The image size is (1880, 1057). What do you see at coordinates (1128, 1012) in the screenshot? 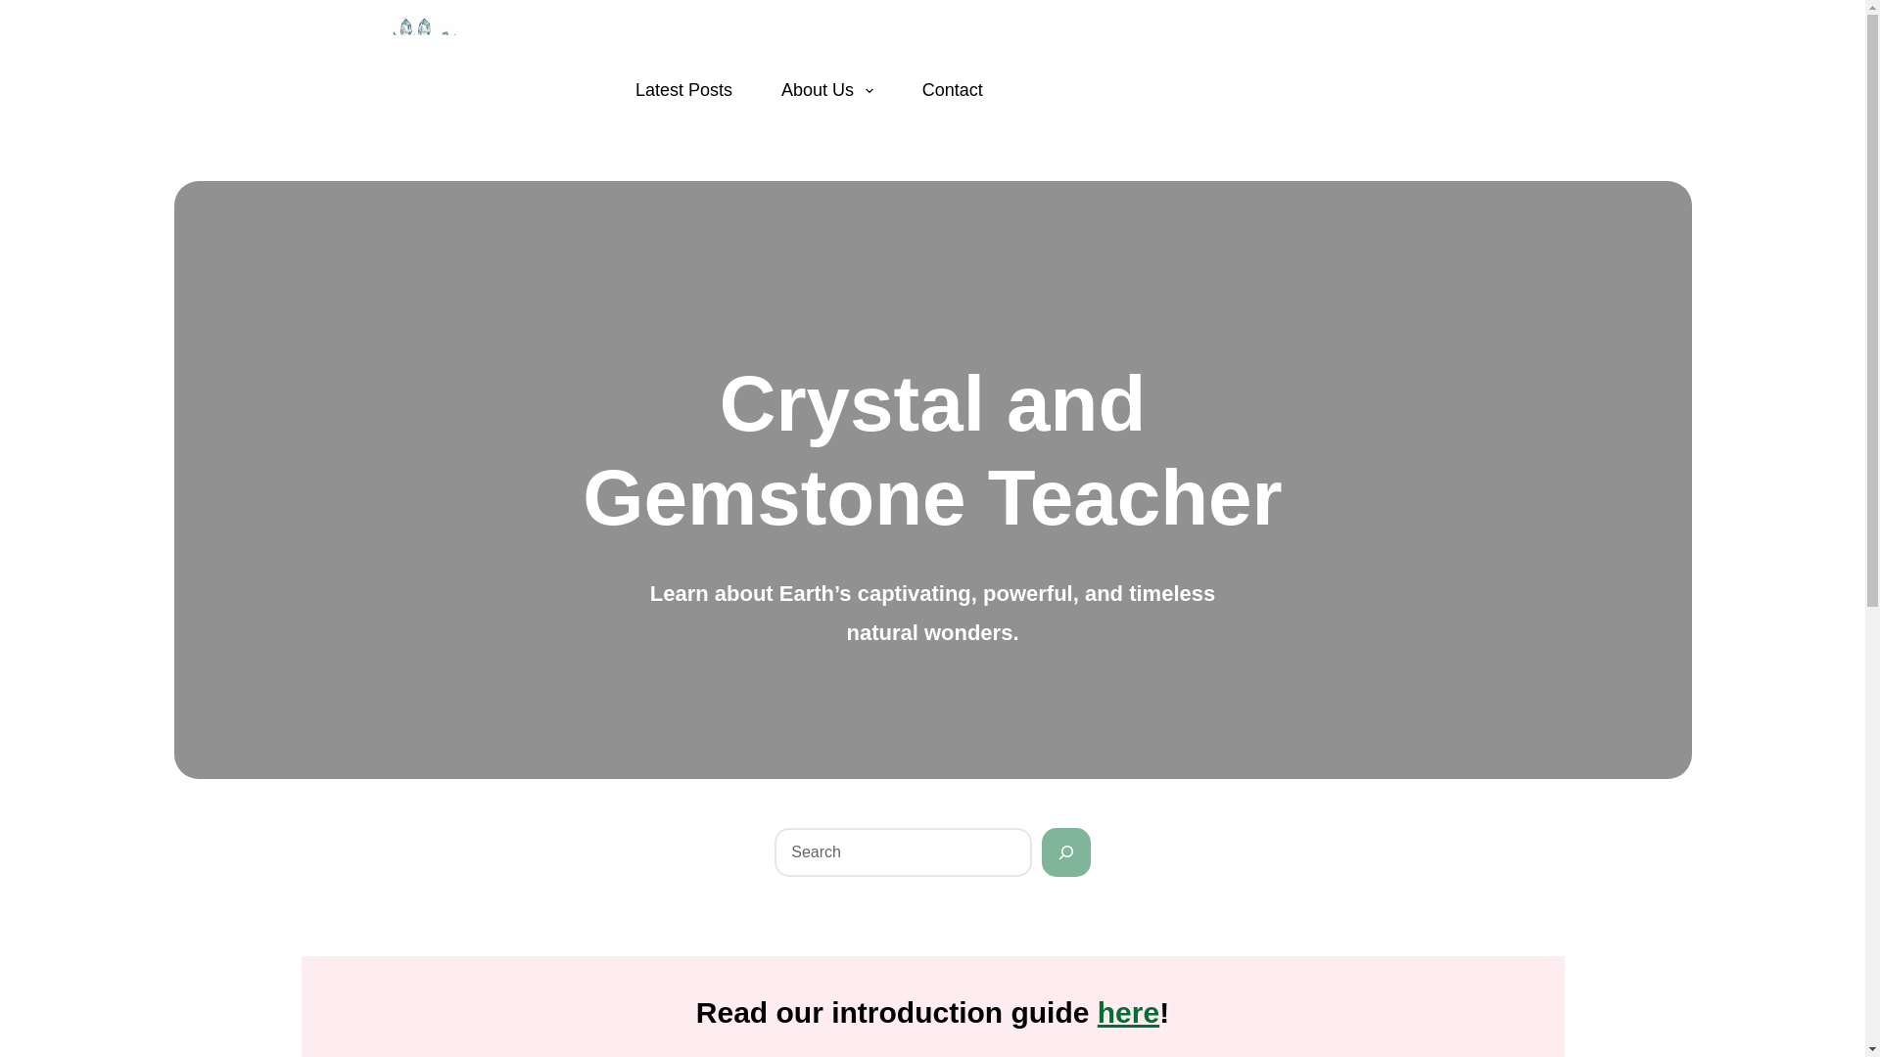
I see `here` at bounding box center [1128, 1012].